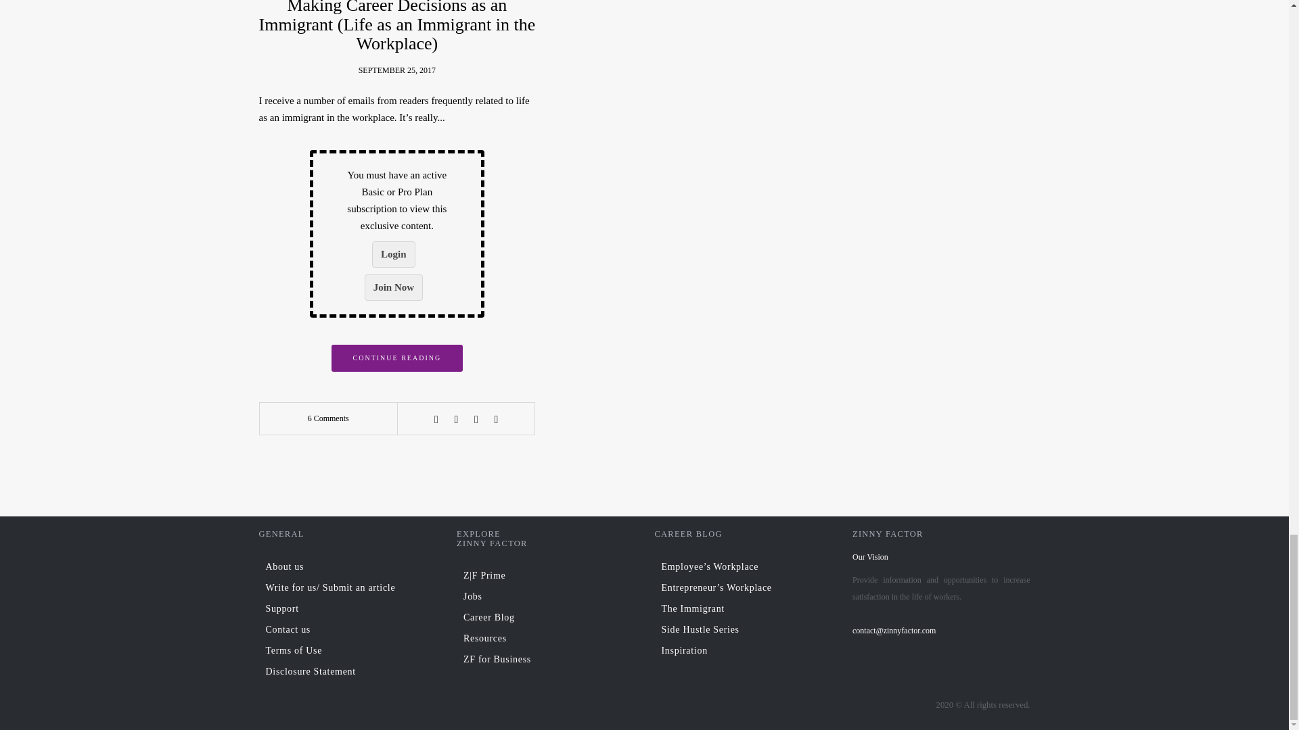 Image resolution: width=1299 pixels, height=730 pixels. I want to click on Share this, so click(436, 419).